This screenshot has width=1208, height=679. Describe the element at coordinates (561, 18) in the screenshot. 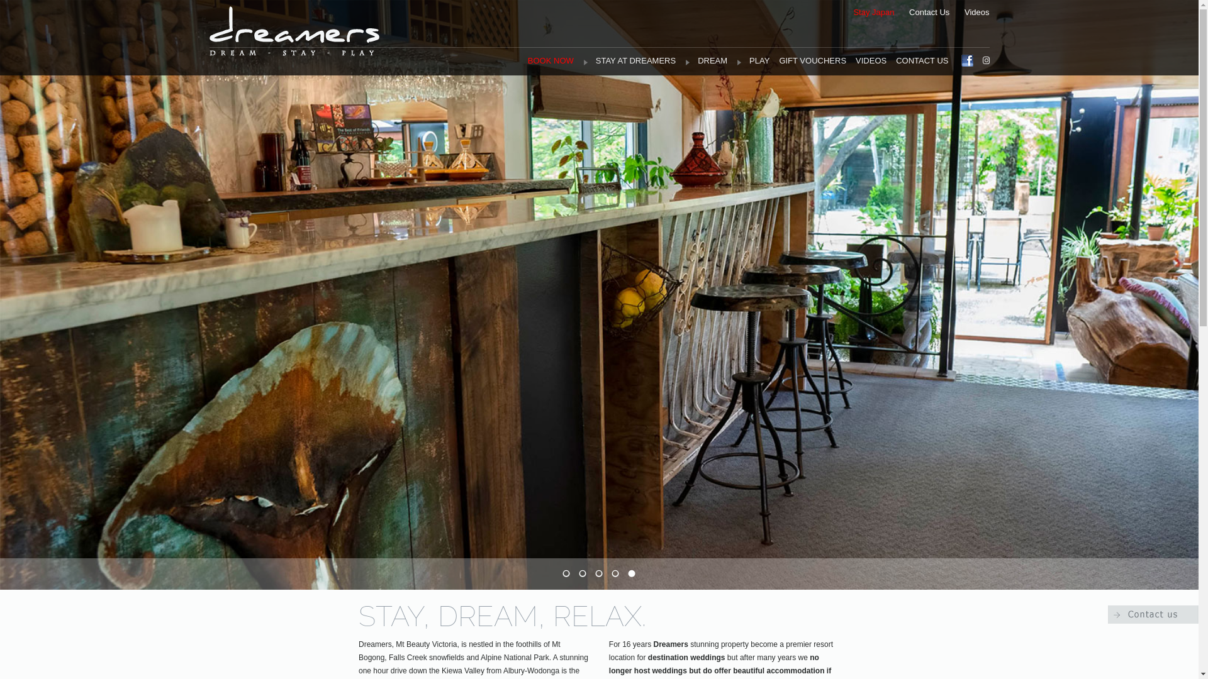

I see `Skip to content` at that location.